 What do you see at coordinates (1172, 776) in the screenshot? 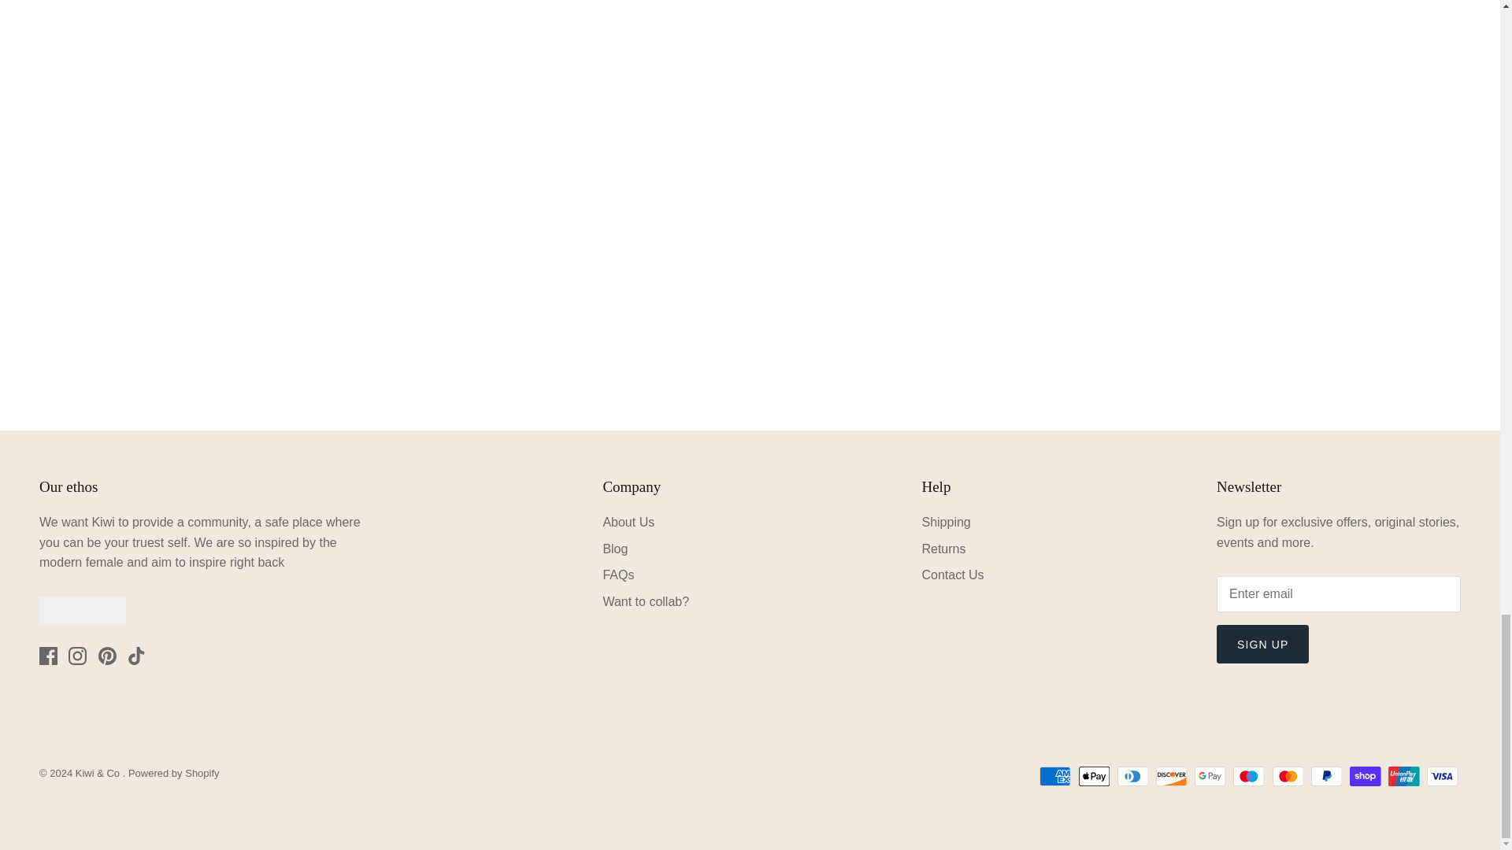
I see `Discover` at bounding box center [1172, 776].